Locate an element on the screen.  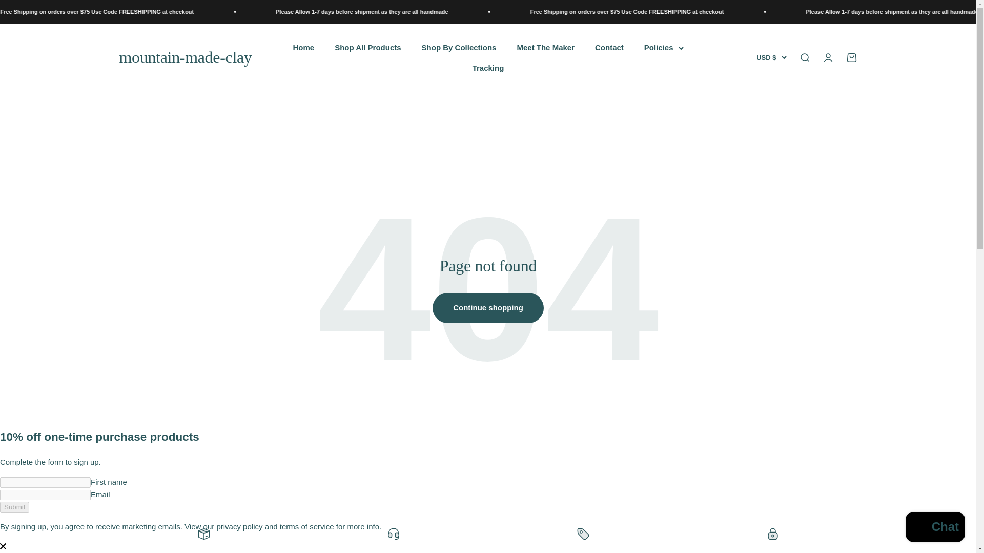
mountain-made-clay is located at coordinates (186, 57).